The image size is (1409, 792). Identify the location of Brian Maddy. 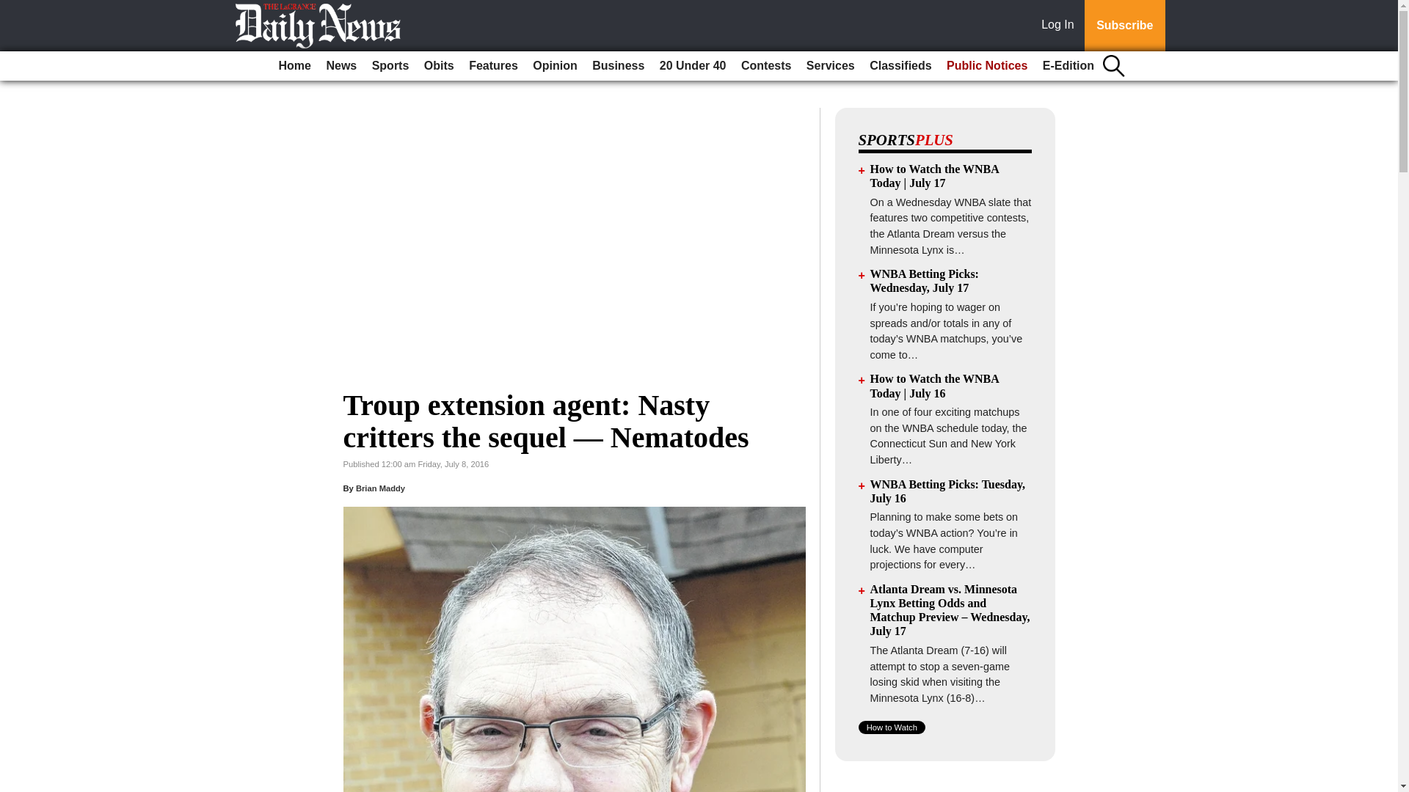
(380, 488).